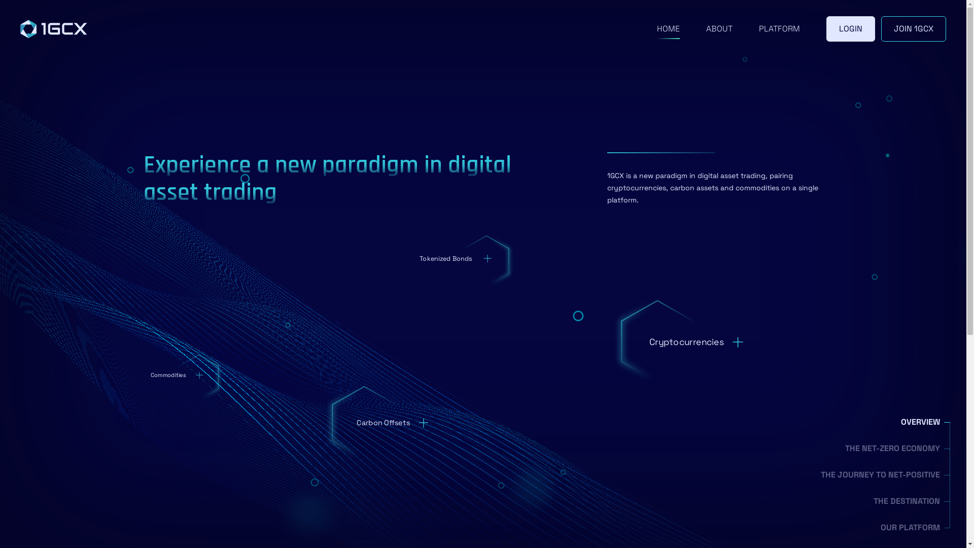 Image resolution: width=974 pixels, height=548 pixels. I want to click on HOME, so click(669, 29).